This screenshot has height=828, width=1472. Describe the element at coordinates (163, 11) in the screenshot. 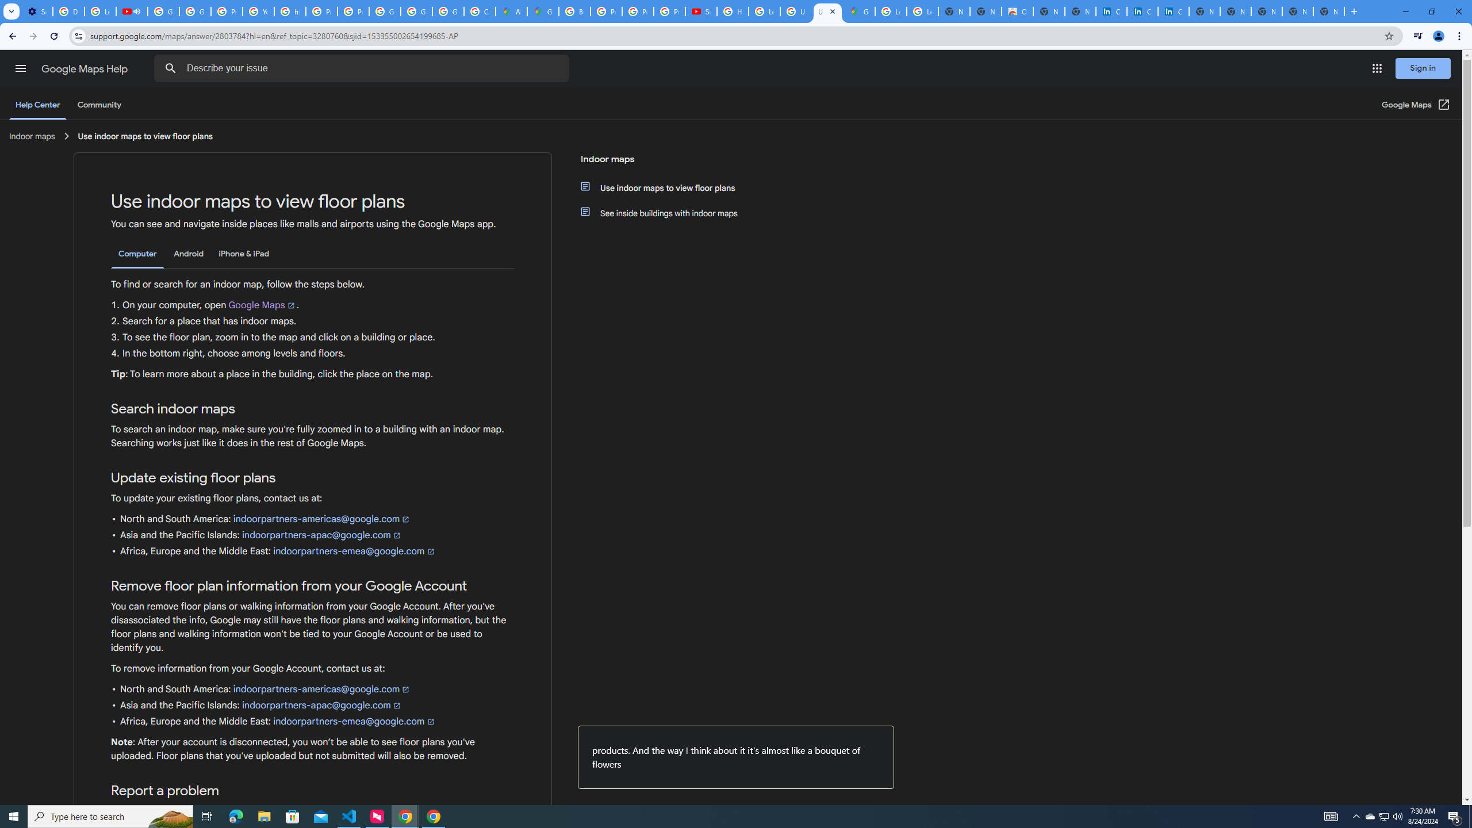

I see `Google Account Help` at that location.